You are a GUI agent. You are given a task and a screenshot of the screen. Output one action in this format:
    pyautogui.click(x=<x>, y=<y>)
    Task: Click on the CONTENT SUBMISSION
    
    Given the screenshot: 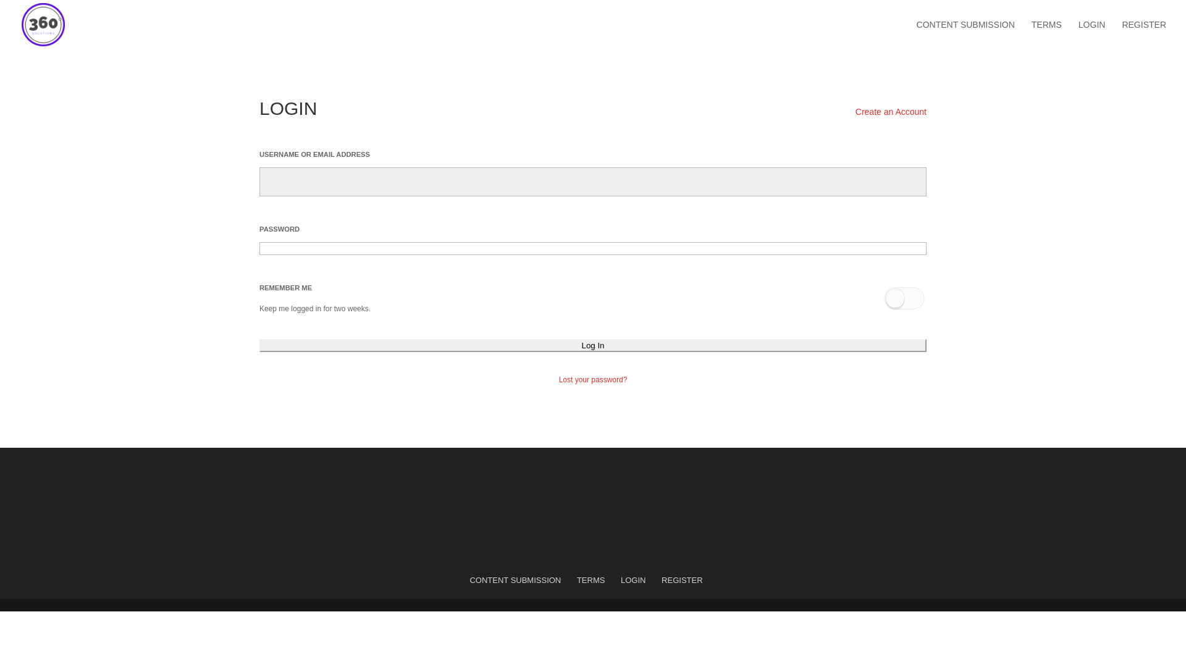 What is the action you would take?
    pyautogui.click(x=515, y=581)
    